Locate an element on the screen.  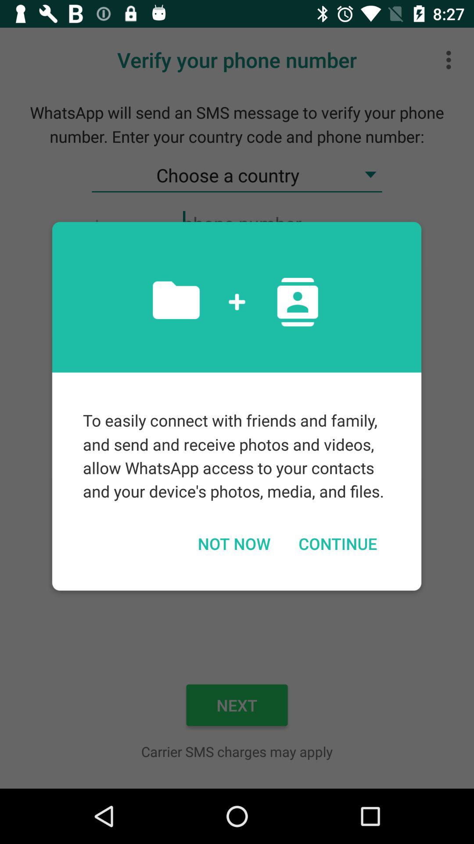
click not now icon is located at coordinates (233, 543).